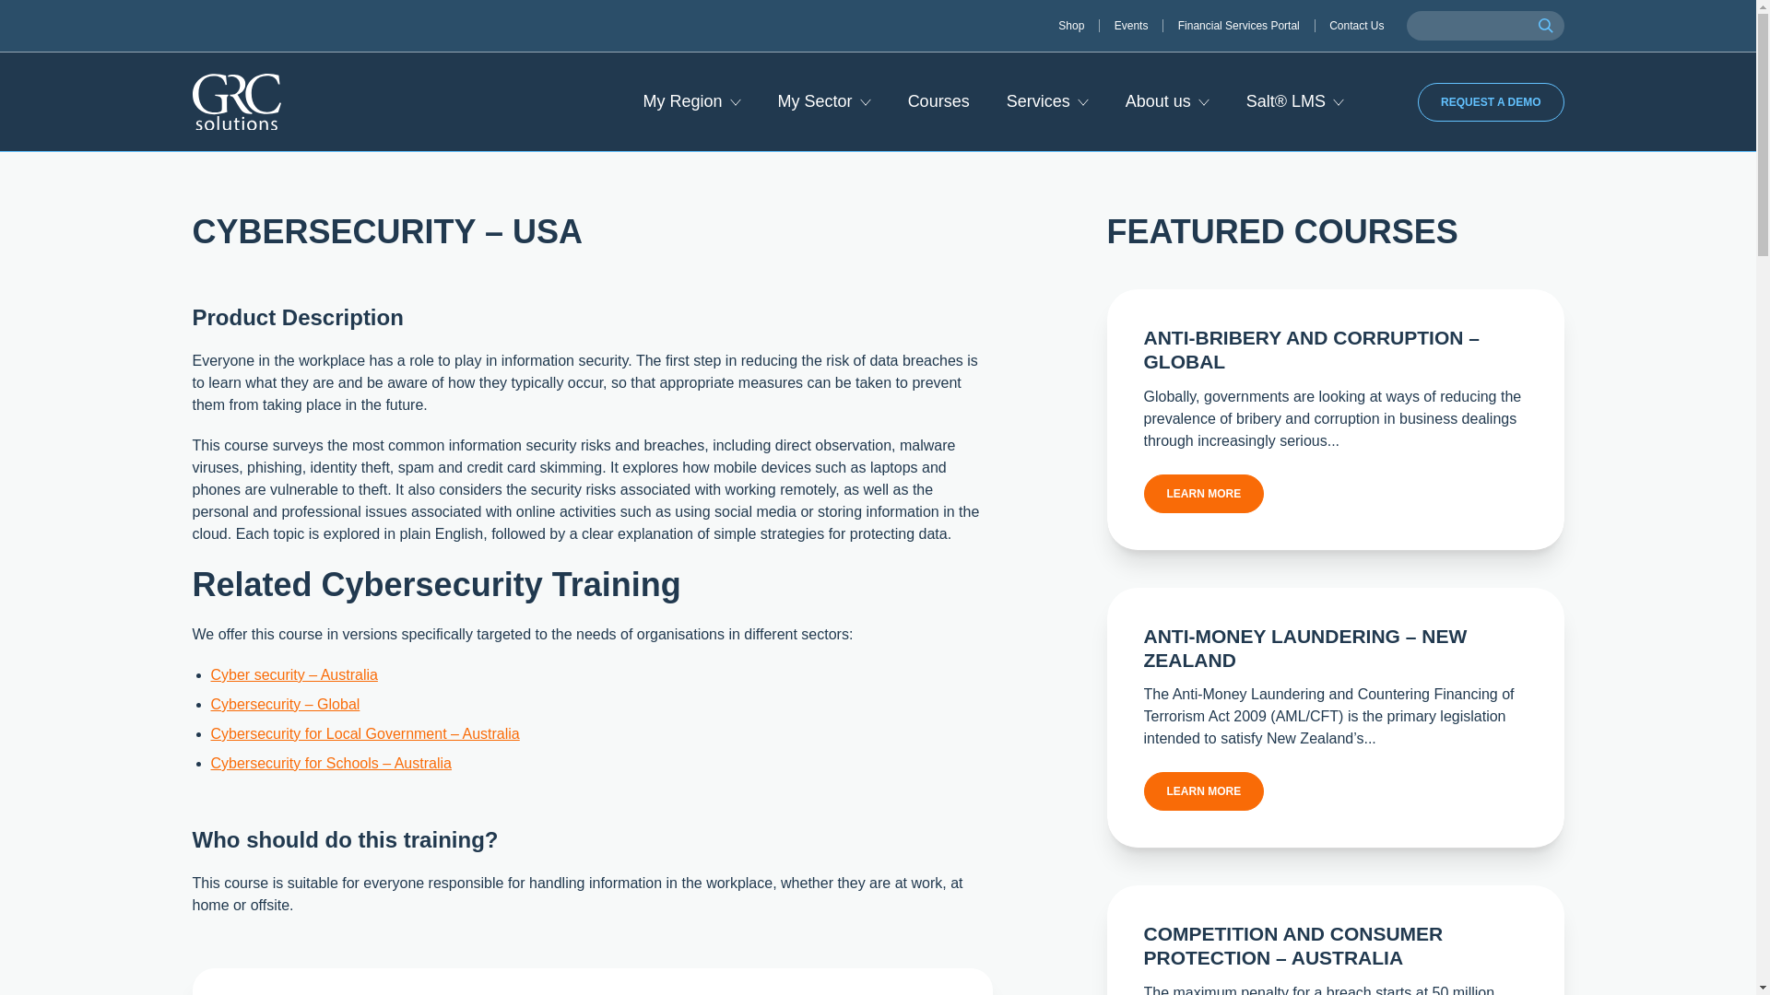 The image size is (1770, 995). What do you see at coordinates (1356, 25) in the screenshot?
I see `Contact Us` at bounding box center [1356, 25].